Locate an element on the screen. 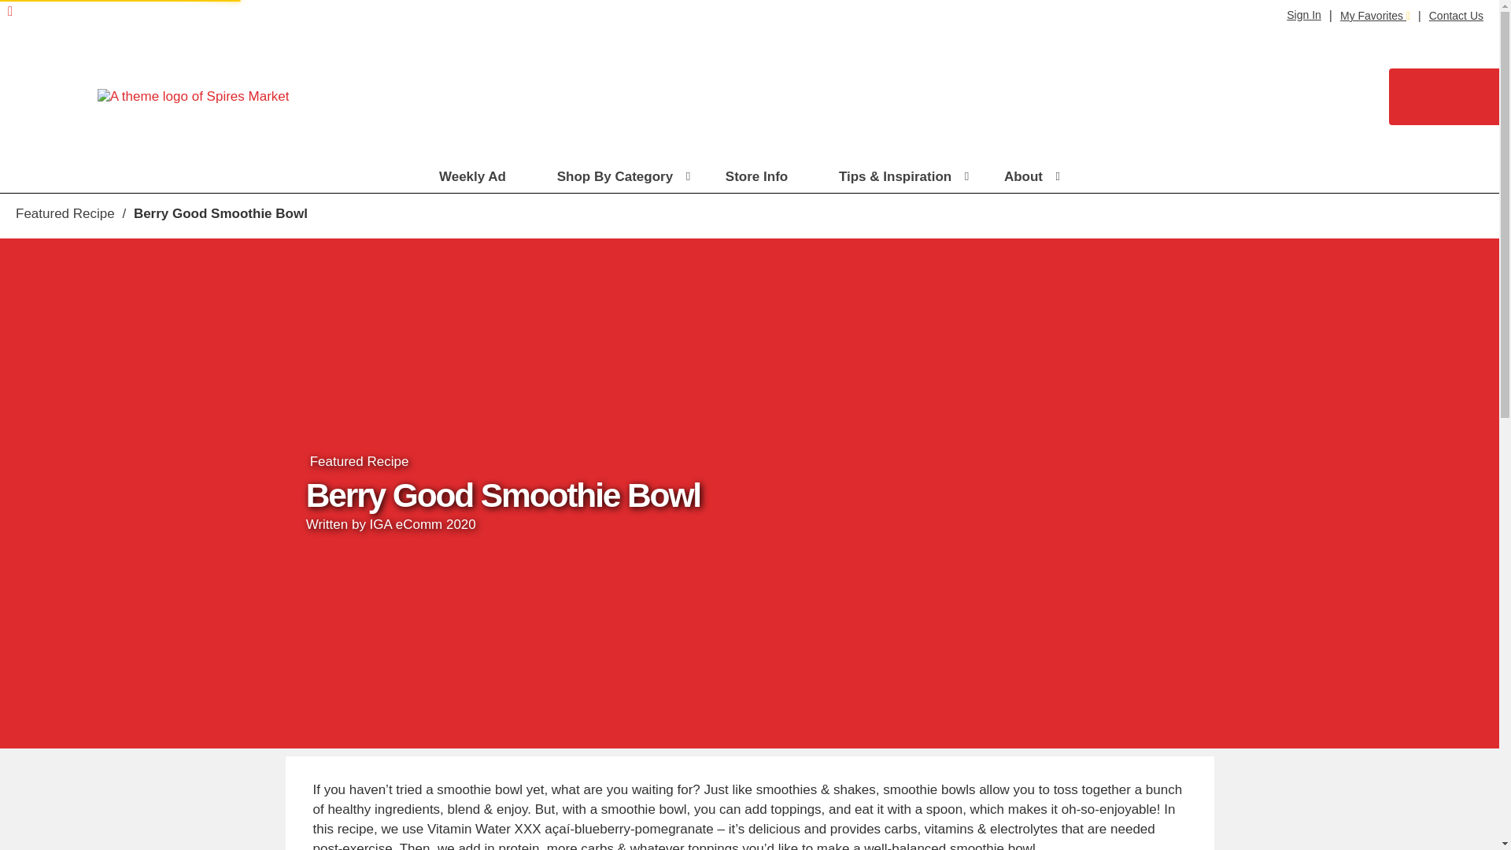 This screenshot has height=850, width=1511. Store Info is located at coordinates (764, 177).